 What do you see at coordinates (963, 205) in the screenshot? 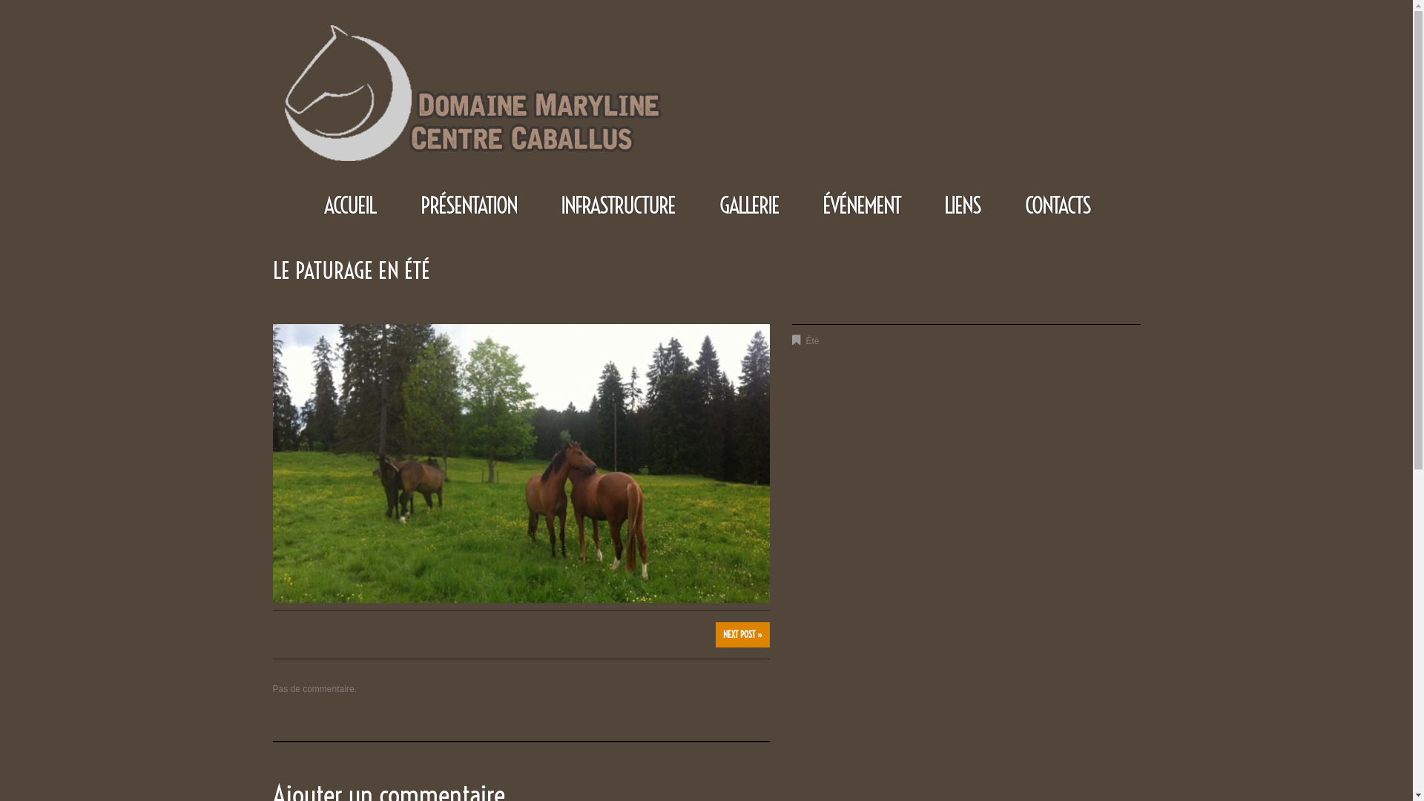
I see `LIENS` at bounding box center [963, 205].